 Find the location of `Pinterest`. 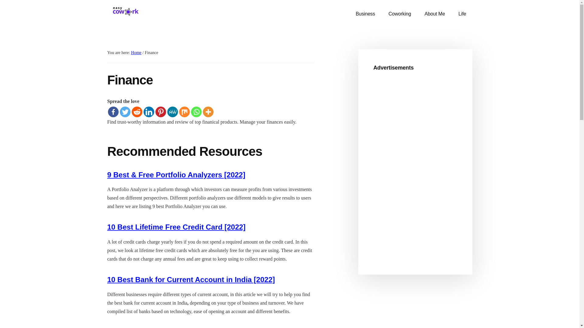

Pinterest is located at coordinates (161, 111).